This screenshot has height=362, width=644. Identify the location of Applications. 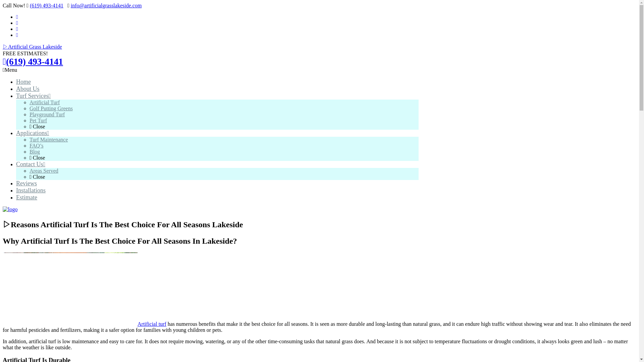
(33, 133).